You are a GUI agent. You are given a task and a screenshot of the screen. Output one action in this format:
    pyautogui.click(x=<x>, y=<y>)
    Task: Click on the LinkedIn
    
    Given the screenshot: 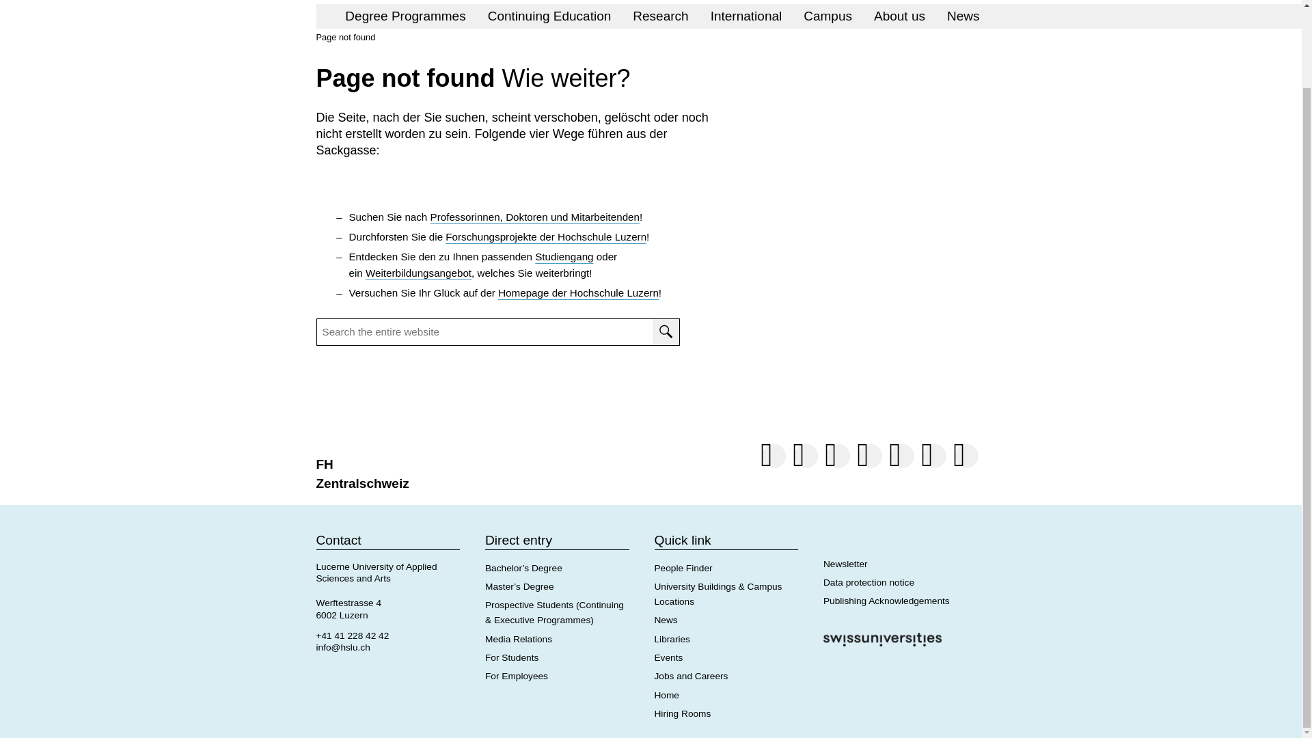 What is the action you would take?
    pyautogui.click(x=805, y=458)
    